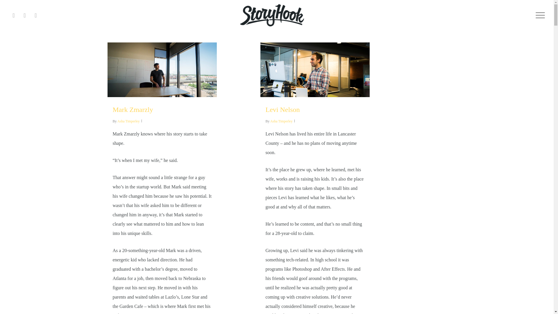 The height and width of the screenshot is (314, 558). Describe the element at coordinates (128, 121) in the screenshot. I see `Asha Timperley` at that location.